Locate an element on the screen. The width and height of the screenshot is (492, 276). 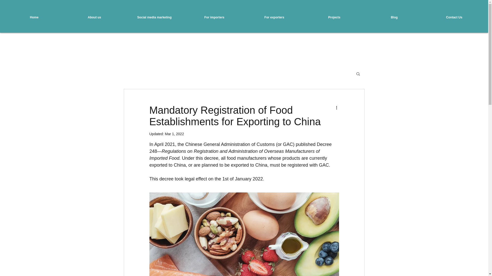
Home is located at coordinates (34, 17).